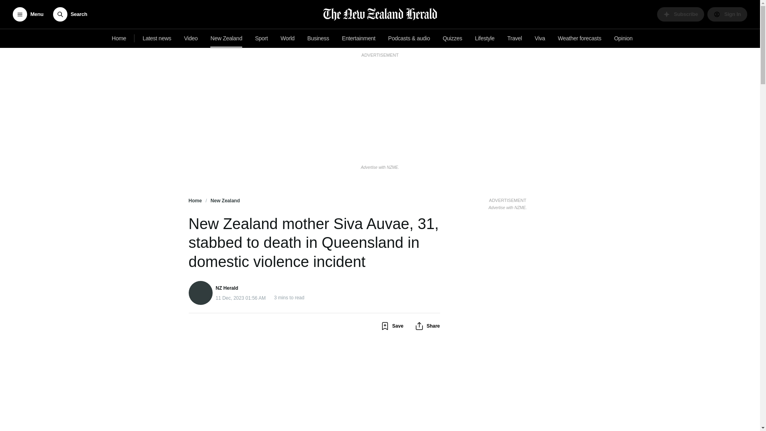  What do you see at coordinates (227, 38) in the screenshot?
I see `New Zealand` at bounding box center [227, 38].